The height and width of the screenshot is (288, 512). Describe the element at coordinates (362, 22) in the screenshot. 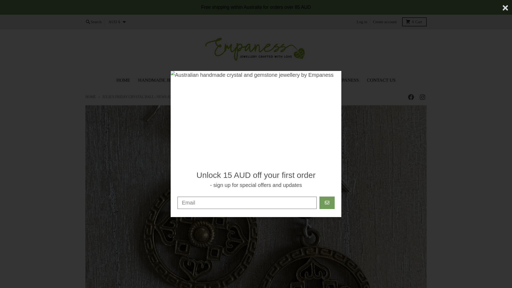

I see `Log in` at that location.